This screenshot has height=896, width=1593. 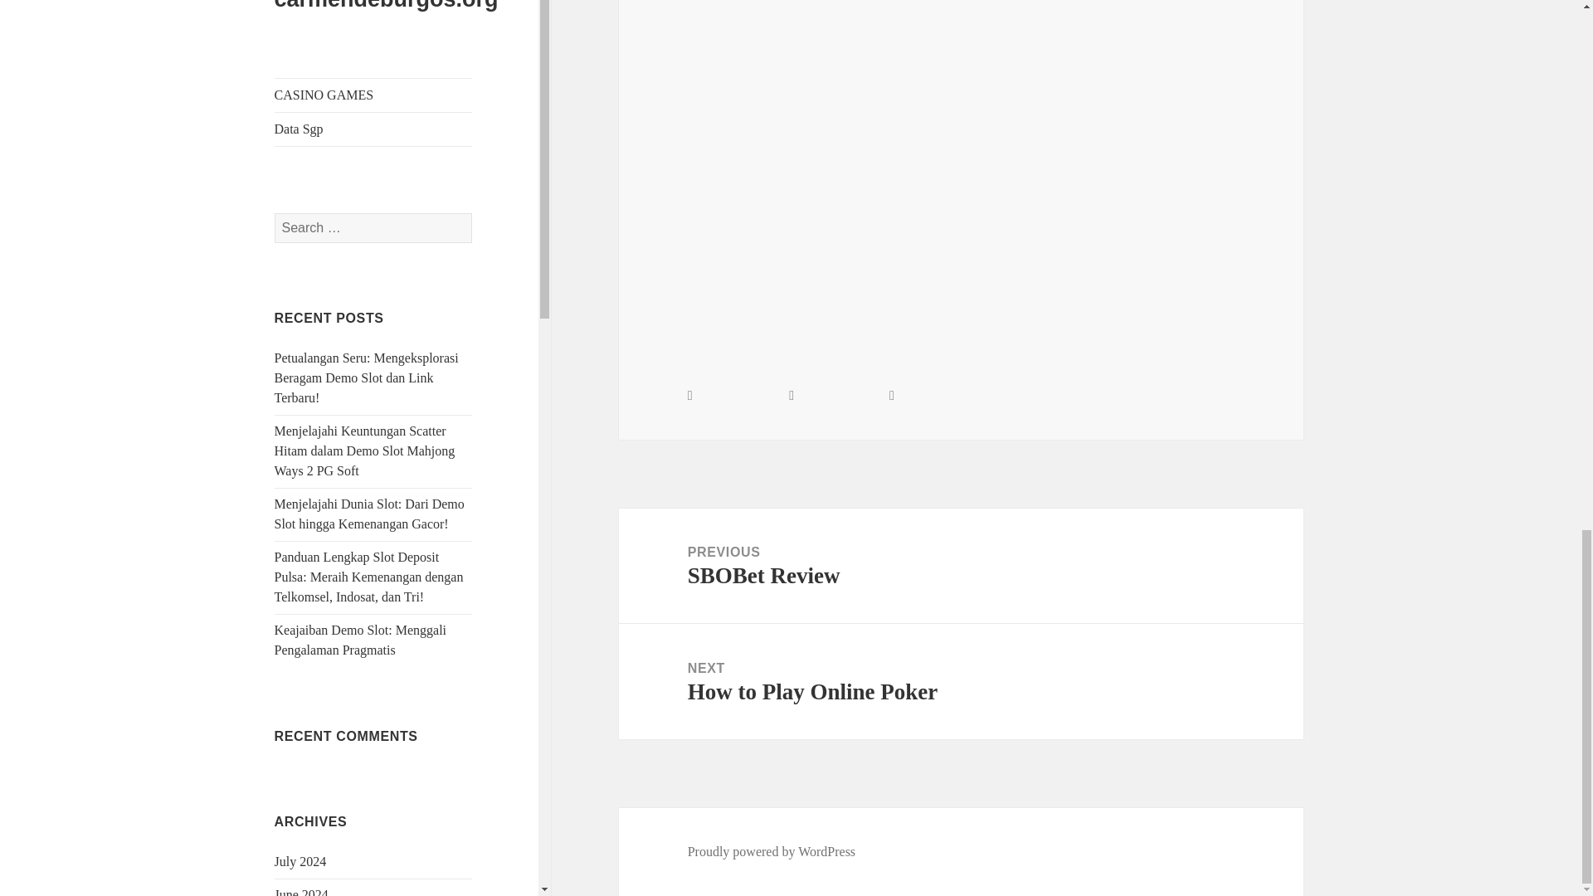 I want to click on May 2022, so click(x=300, y=491).